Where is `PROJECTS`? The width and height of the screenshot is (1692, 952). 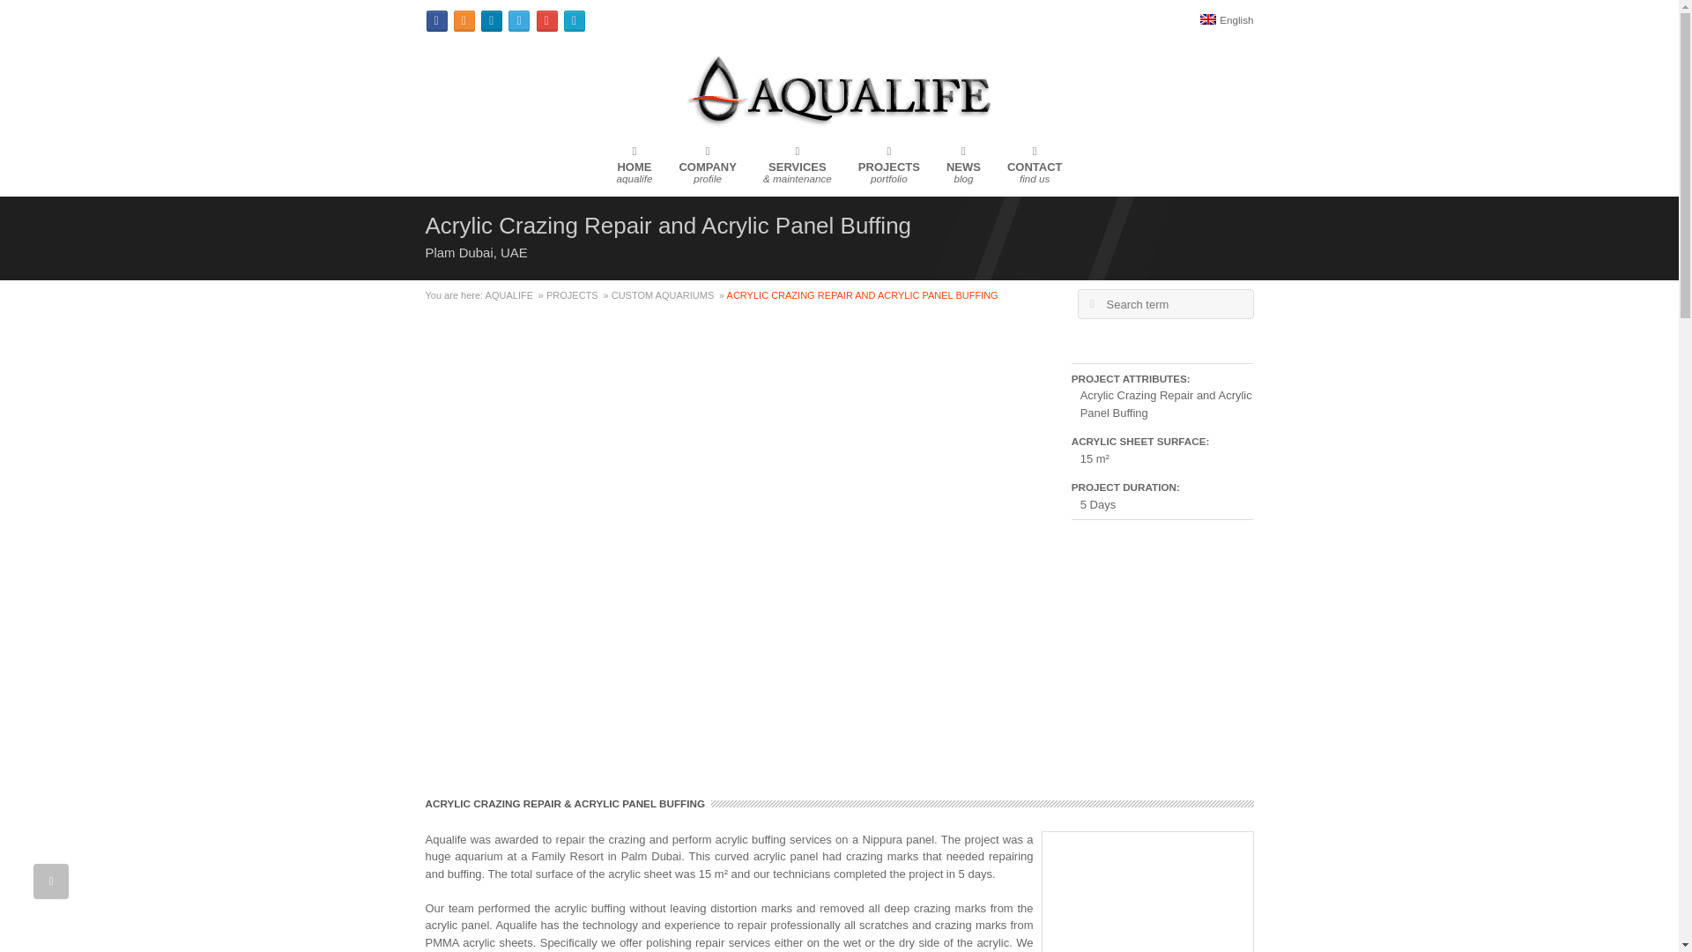
PROJECTS is located at coordinates (1227, 19).